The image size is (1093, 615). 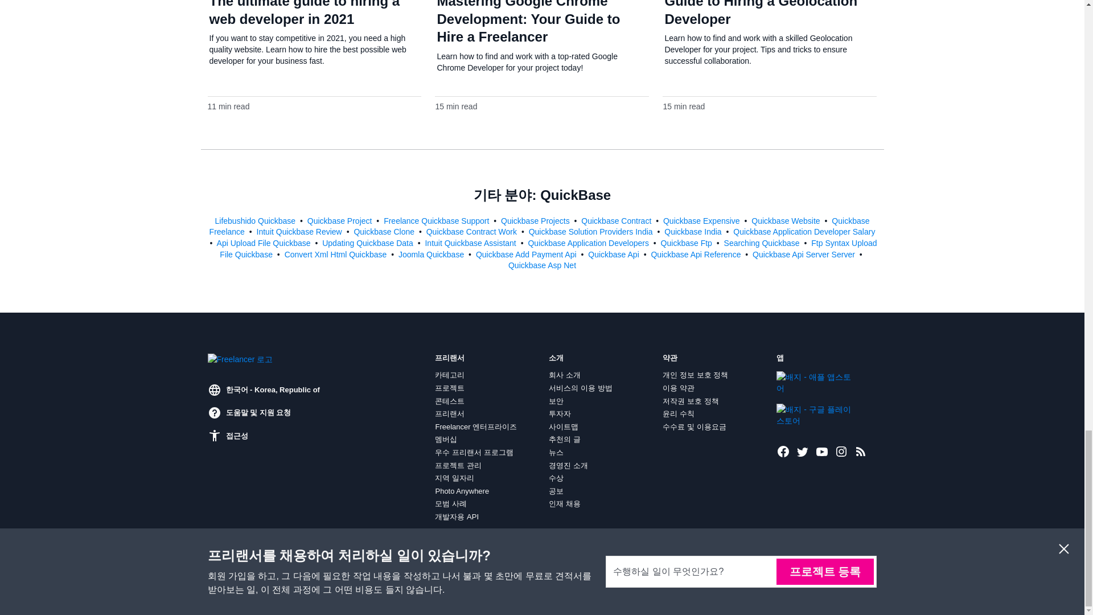 What do you see at coordinates (340, 221) in the screenshot?
I see `Quickbase Project` at bounding box center [340, 221].